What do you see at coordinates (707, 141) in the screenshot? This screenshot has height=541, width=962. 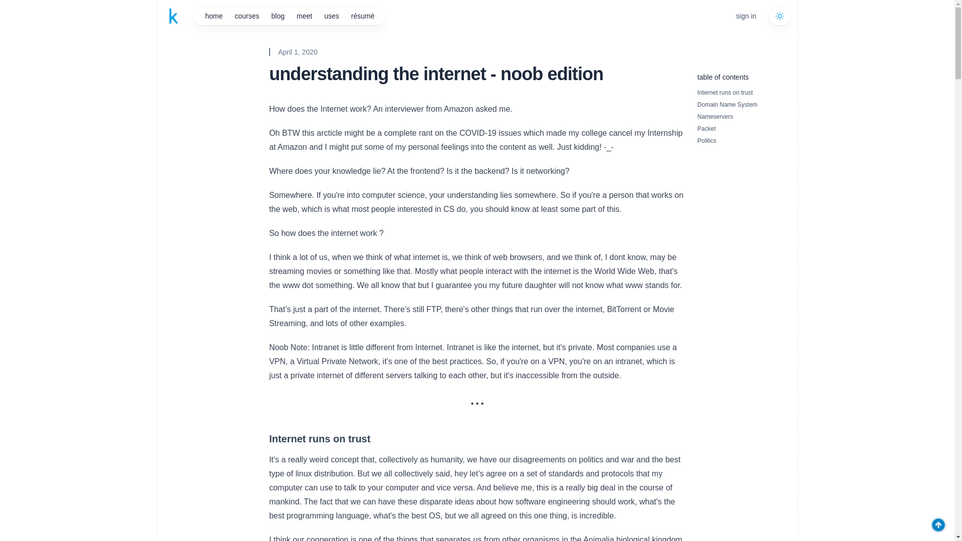 I see `Politics` at bounding box center [707, 141].